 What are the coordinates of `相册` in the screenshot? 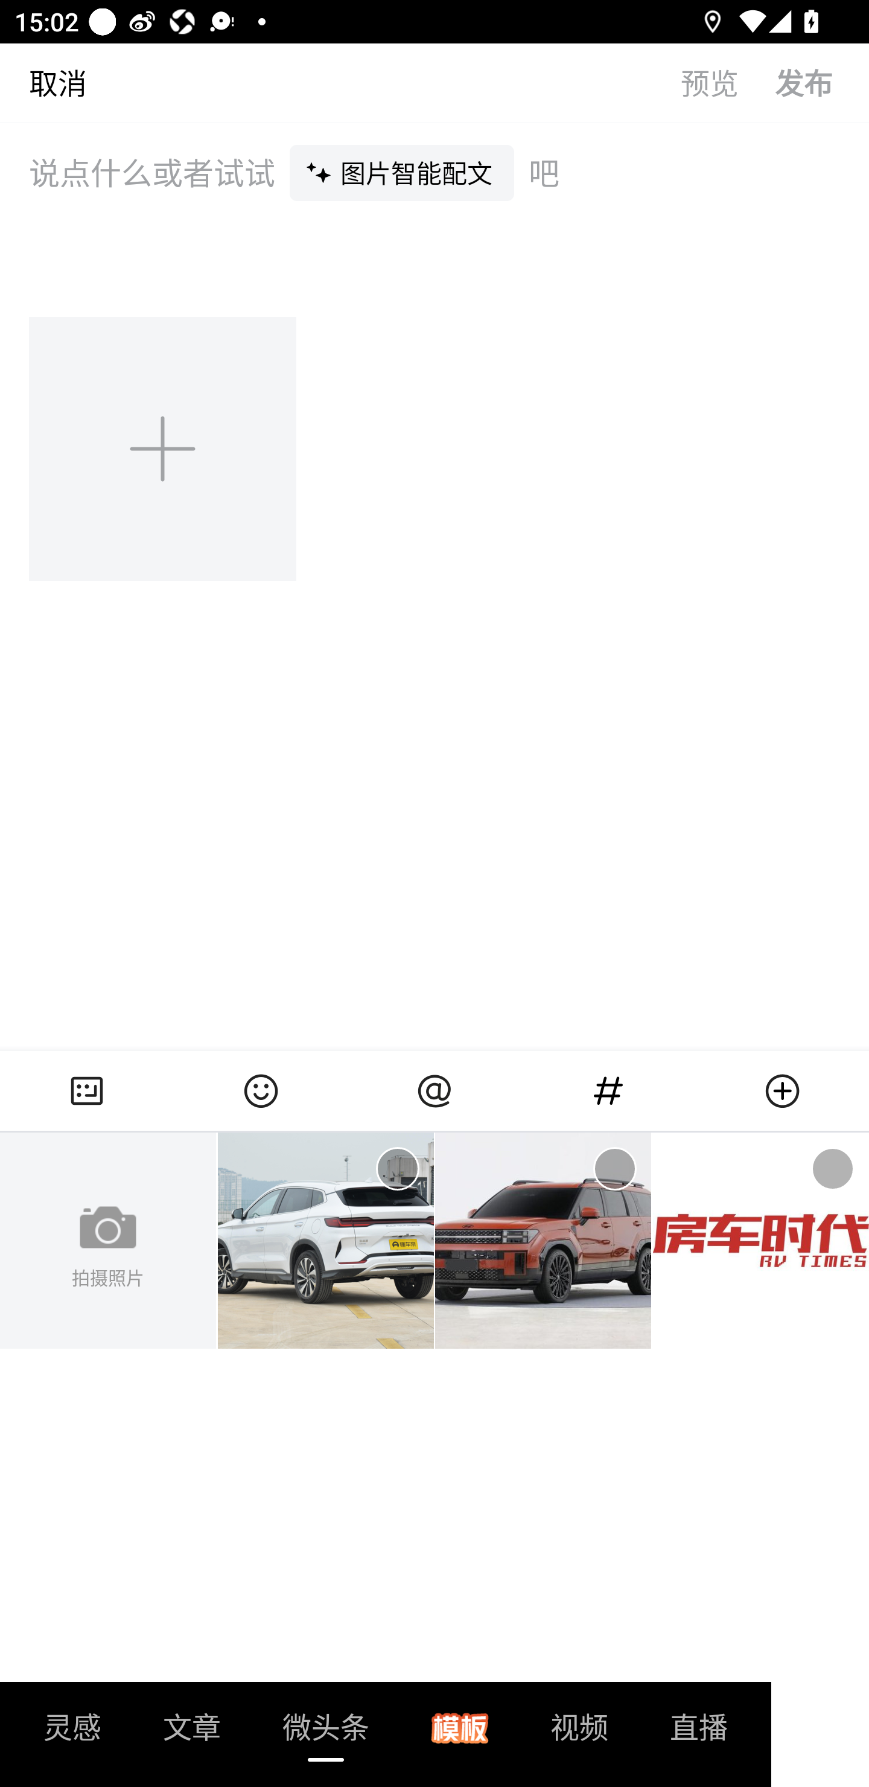 It's located at (87, 1090).